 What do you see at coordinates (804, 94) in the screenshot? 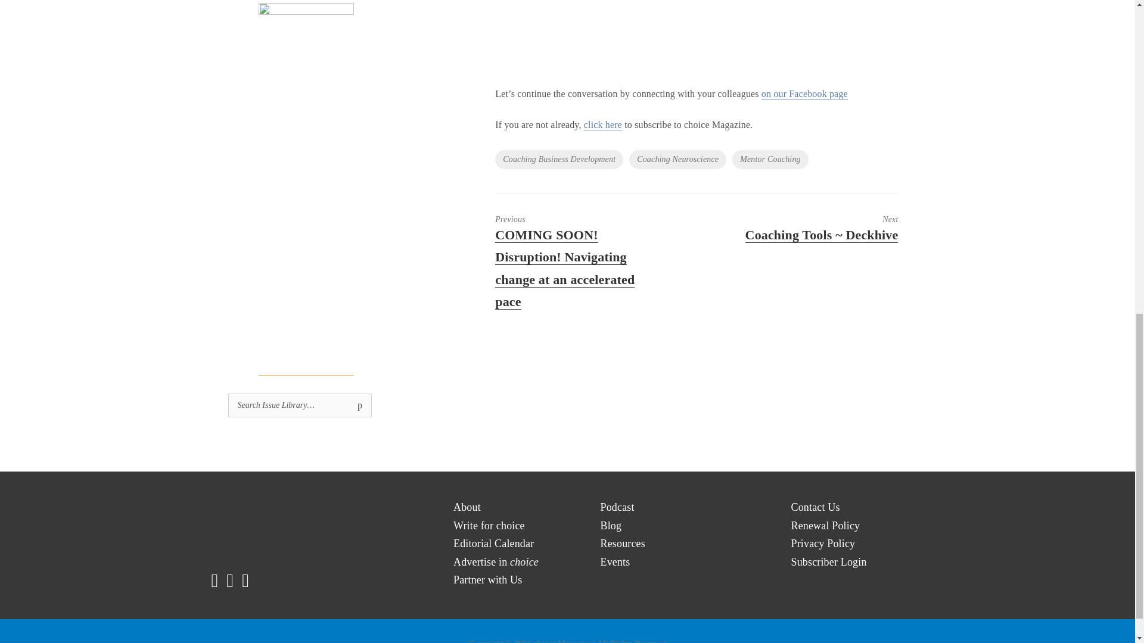
I see `on our Facebook page` at bounding box center [804, 94].